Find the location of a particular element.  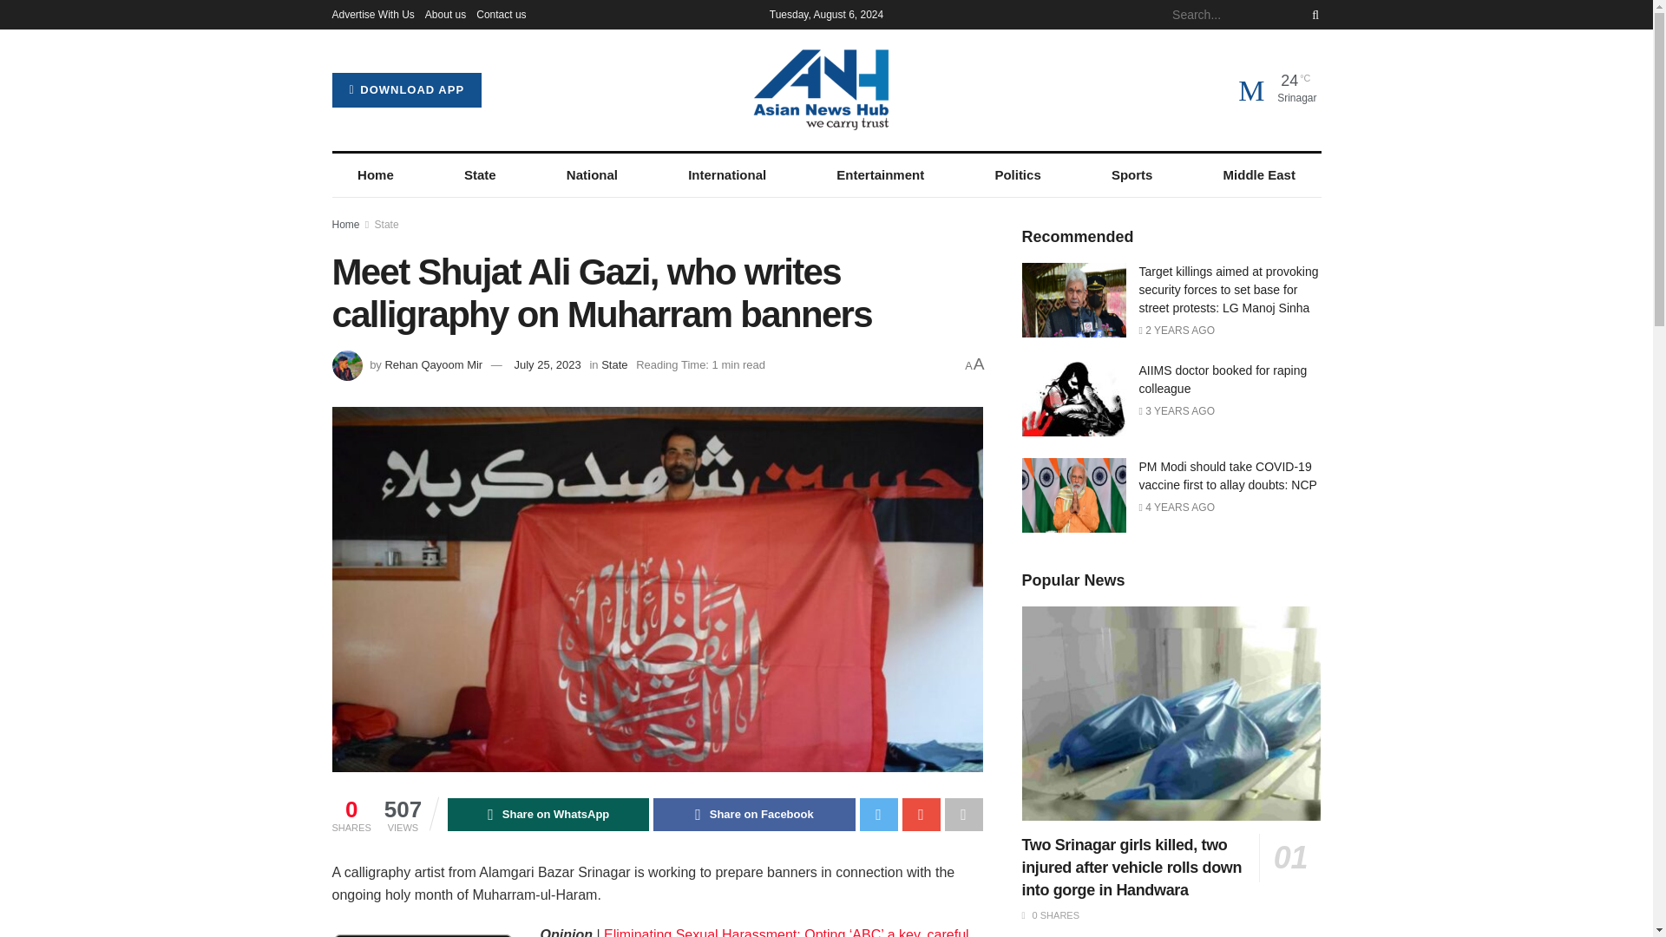

Home is located at coordinates (345, 224).